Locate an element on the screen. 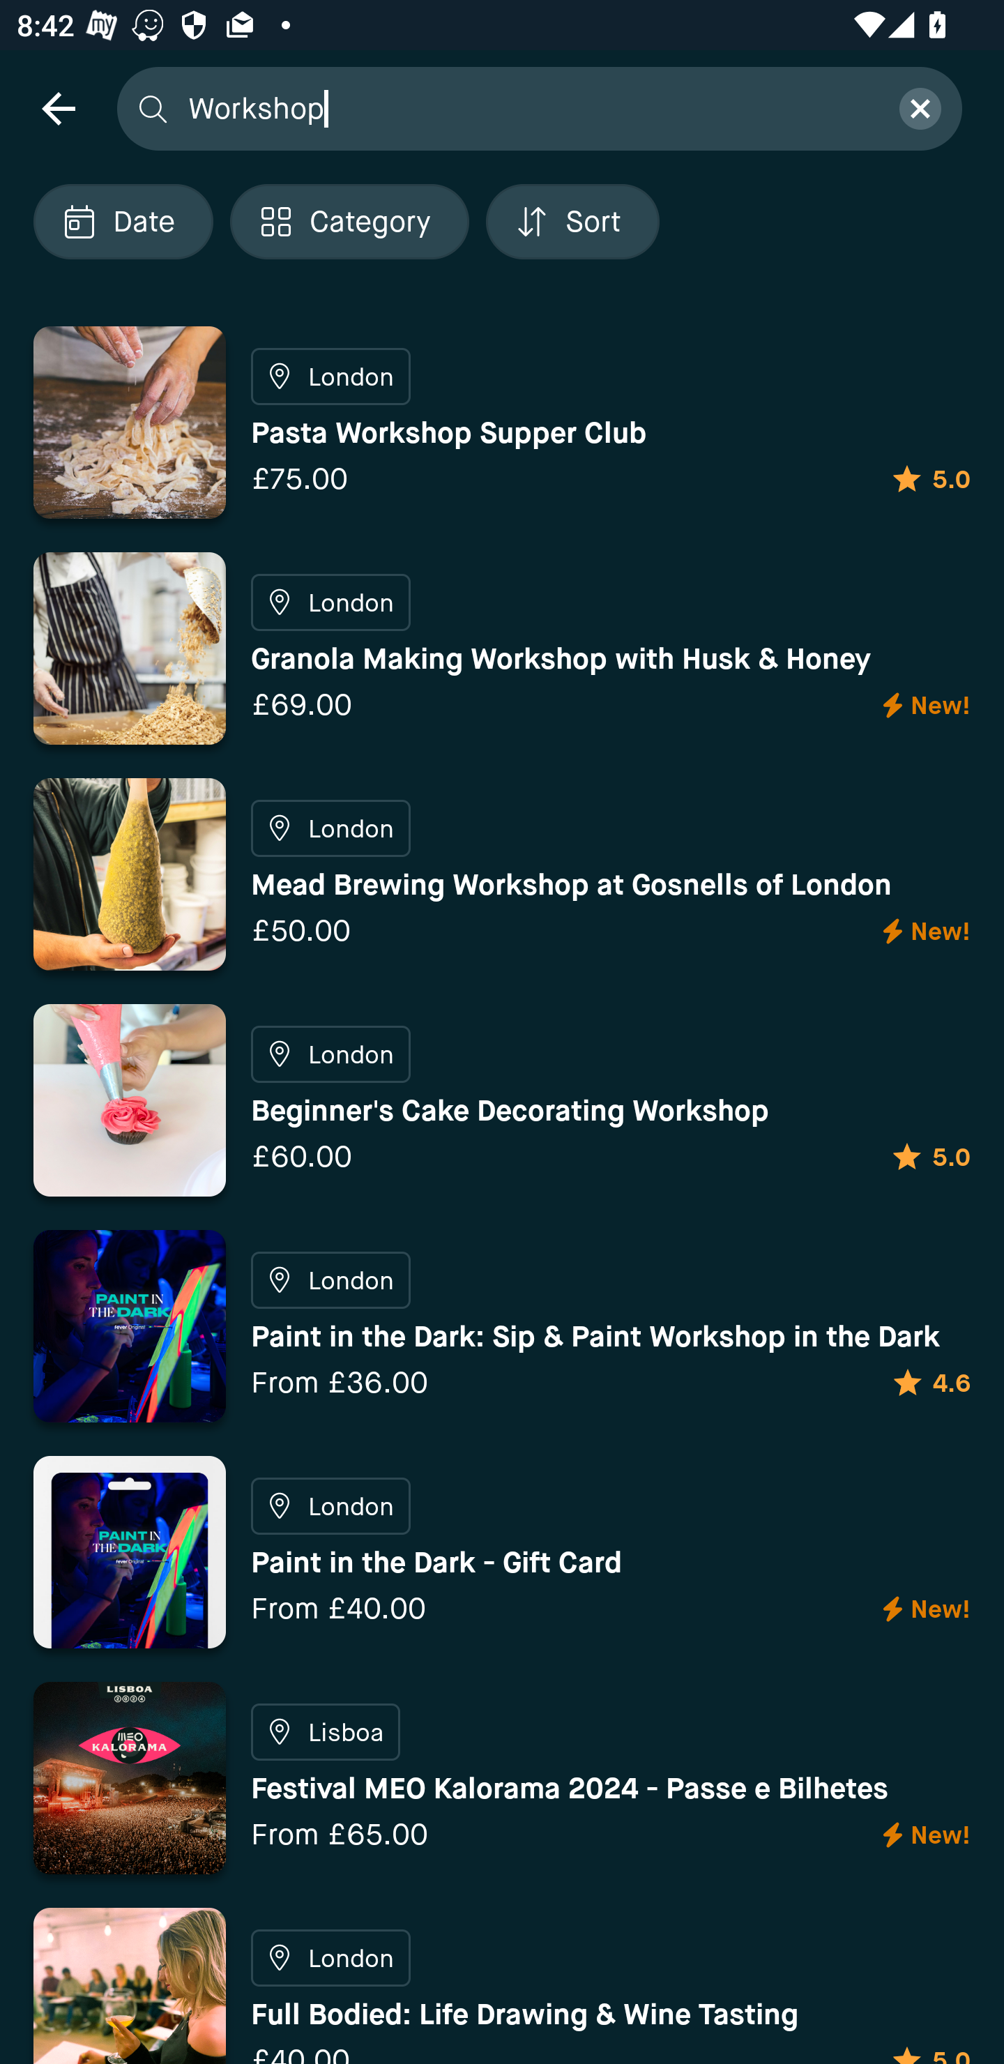 This screenshot has height=2064, width=1004. navigation icon is located at coordinates (58, 107).